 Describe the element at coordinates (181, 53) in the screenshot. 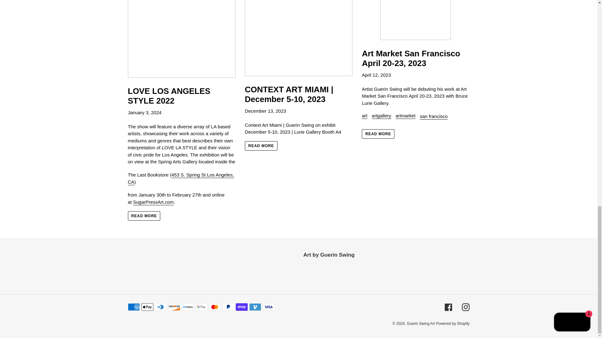

I see `LOVE LOS ANGELES STYLE 2022` at that location.